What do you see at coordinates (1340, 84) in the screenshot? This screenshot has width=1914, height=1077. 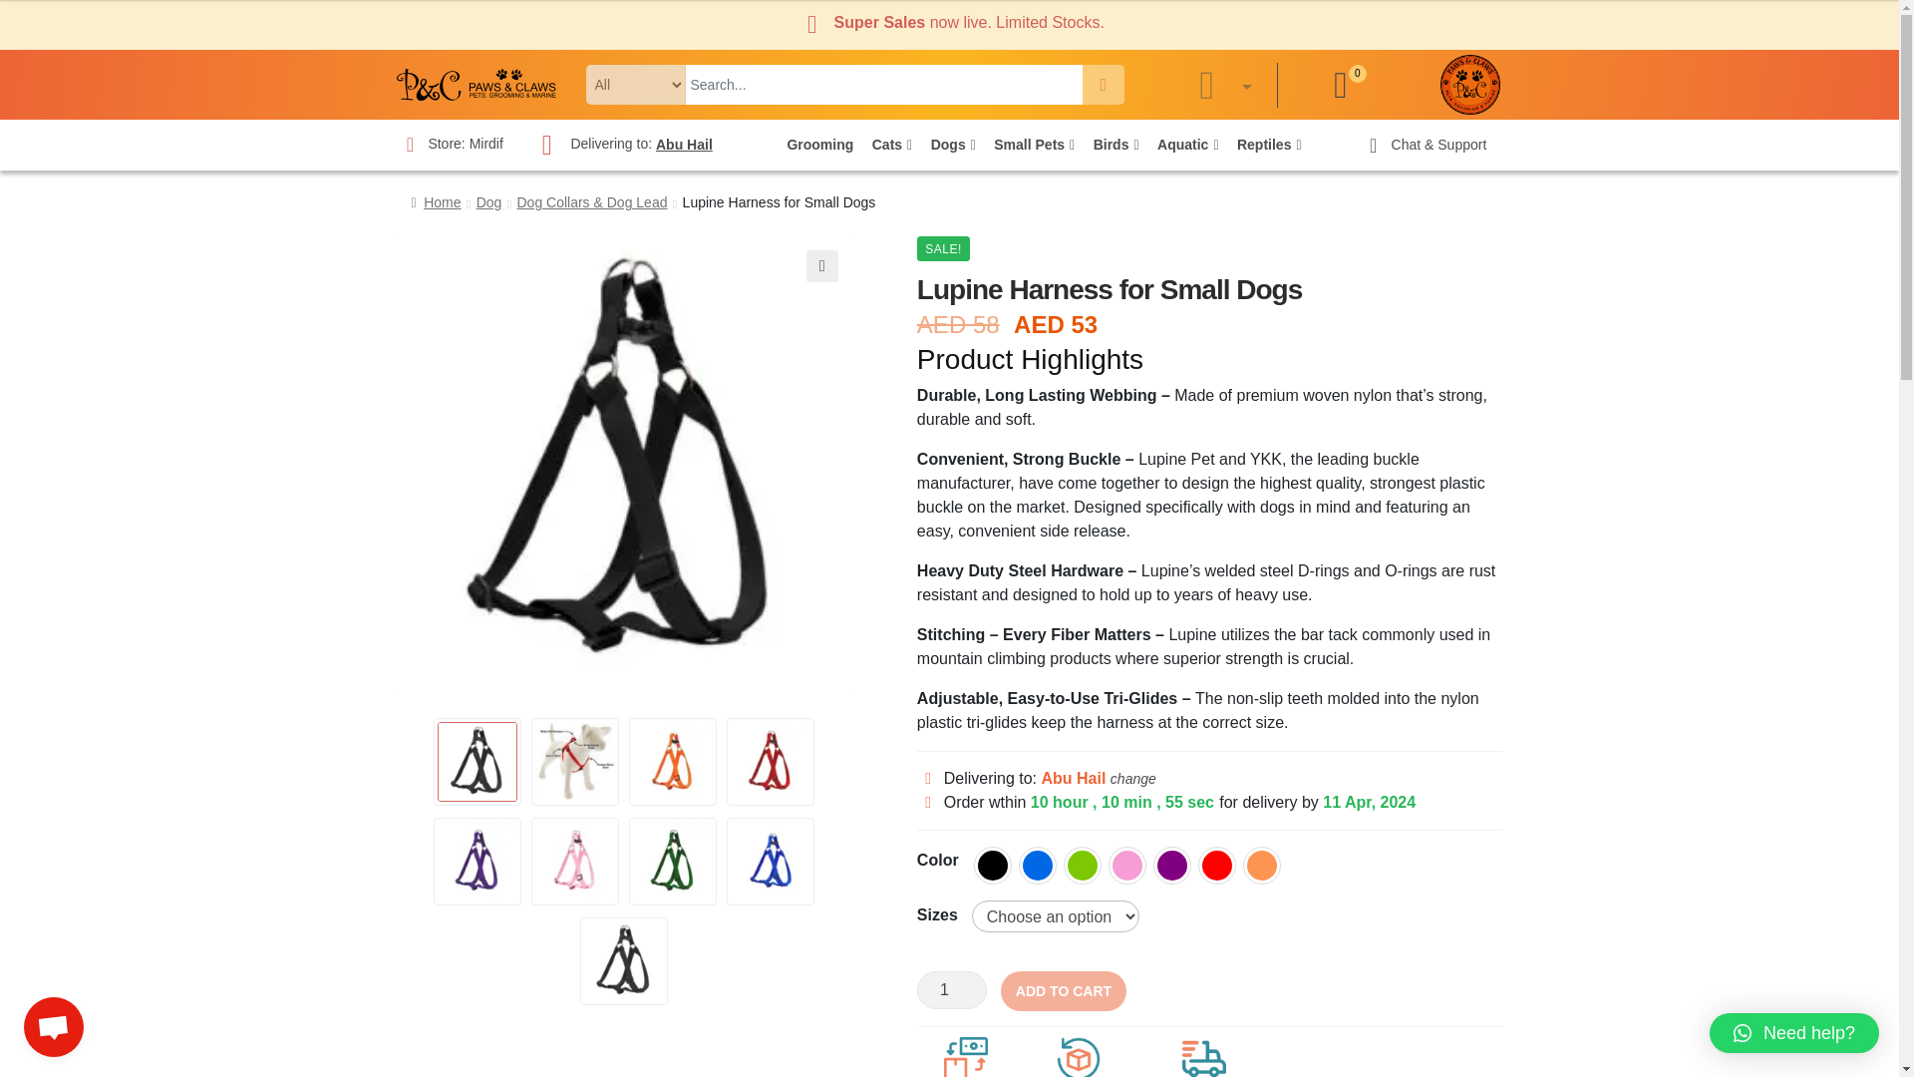 I see `0` at bounding box center [1340, 84].